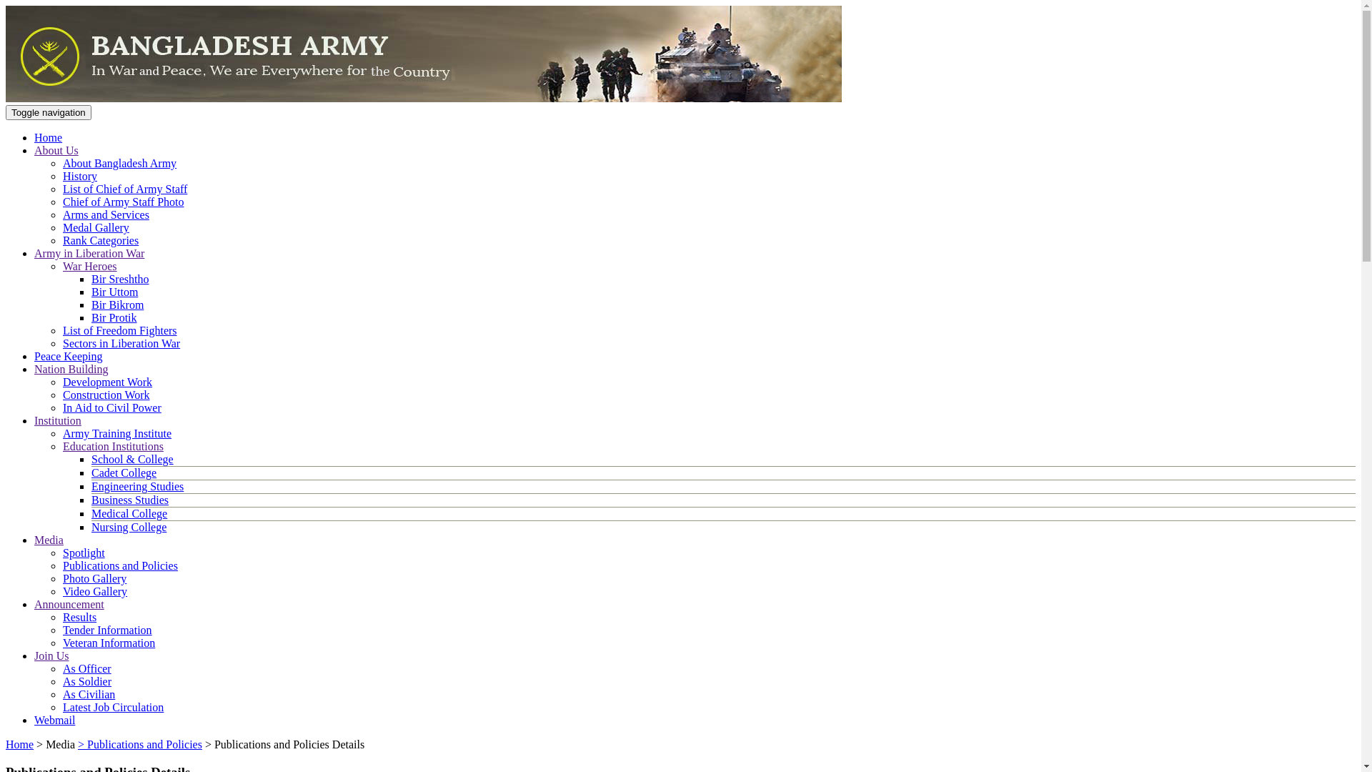 The width and height of the screenshot is (1372, 772). Describe the element at coordinates (49, 113) in the screenshot. I see `Toggle navigation` at that location.